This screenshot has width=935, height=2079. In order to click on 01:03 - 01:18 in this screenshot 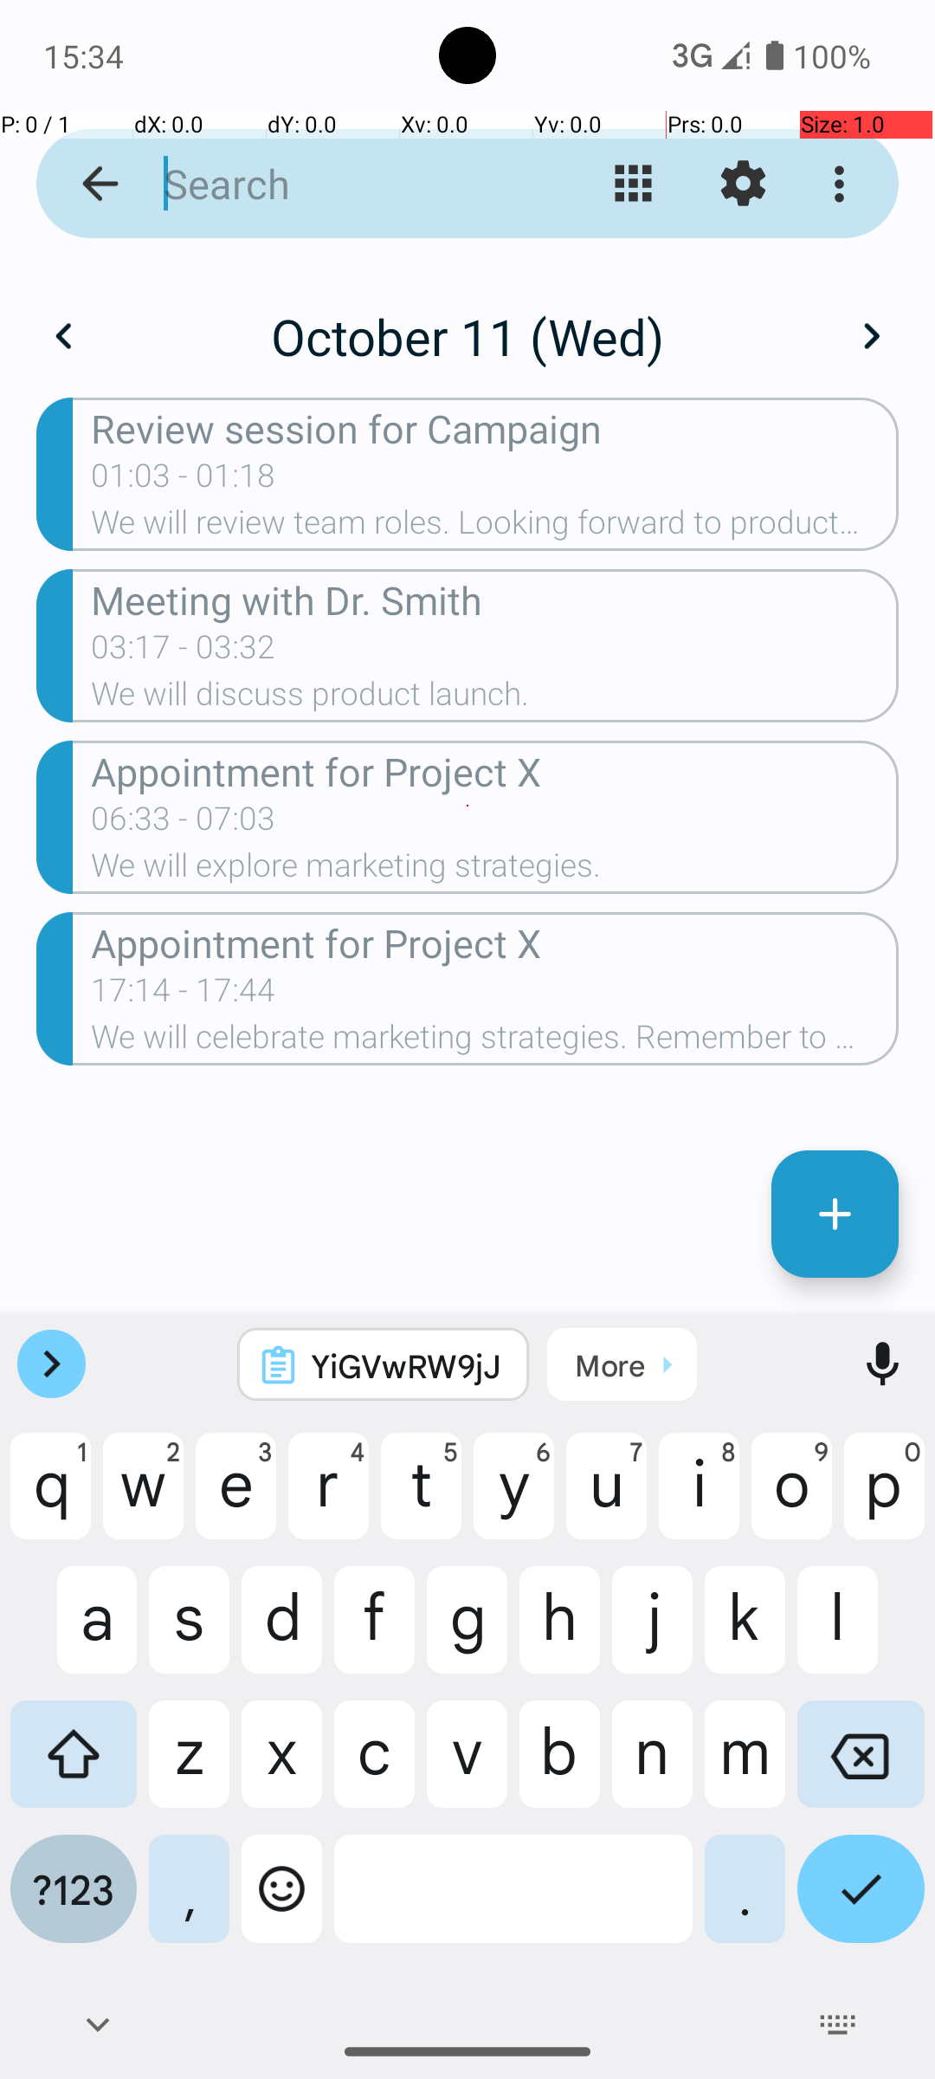, I will do `click(184, 481)`.